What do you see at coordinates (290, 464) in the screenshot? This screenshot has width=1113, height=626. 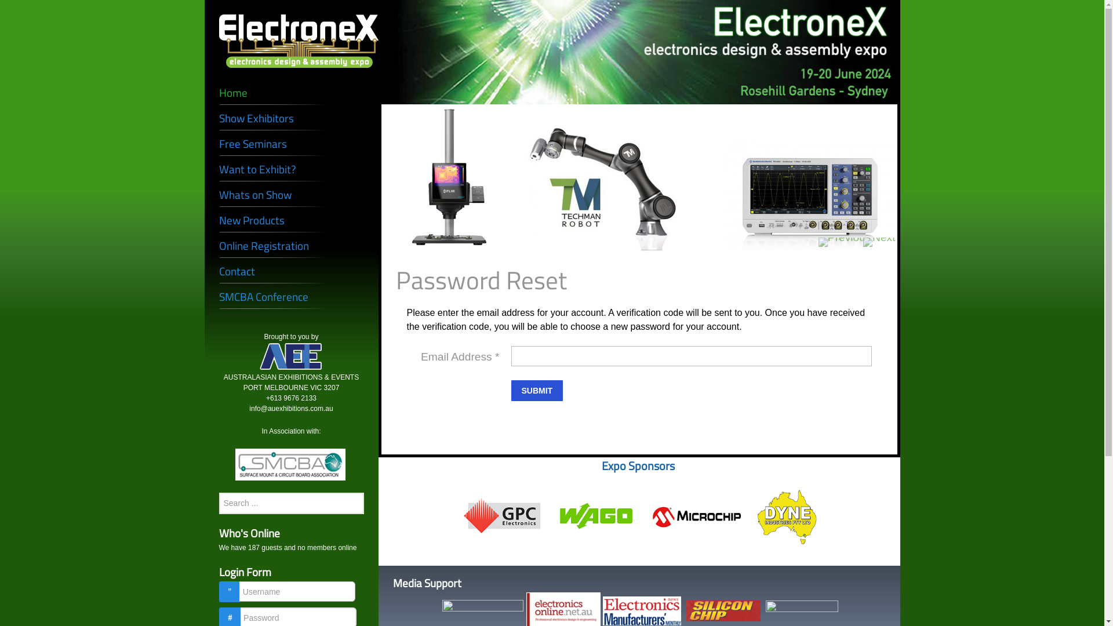 I see `SMCBA` at bounding box center [290, 464].